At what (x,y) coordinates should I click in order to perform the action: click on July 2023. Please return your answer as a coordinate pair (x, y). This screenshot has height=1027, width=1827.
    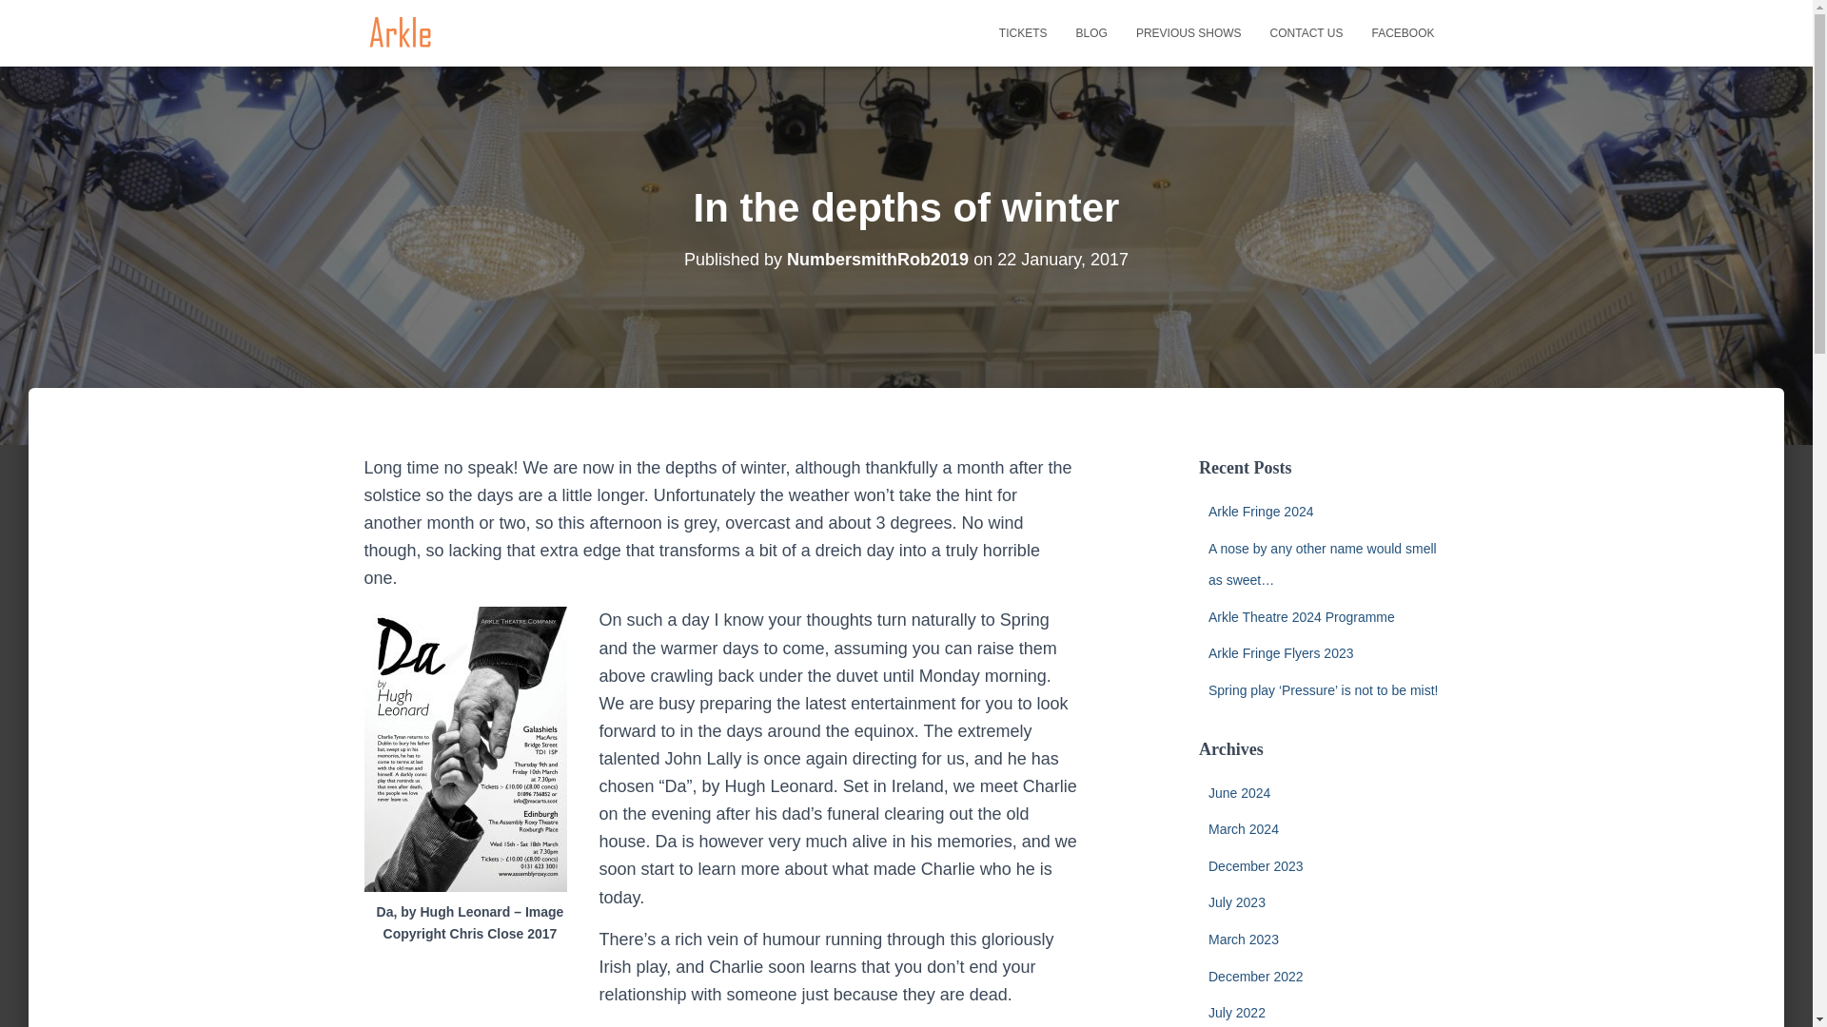
    Looking at the image, I should click on (1237, 901).